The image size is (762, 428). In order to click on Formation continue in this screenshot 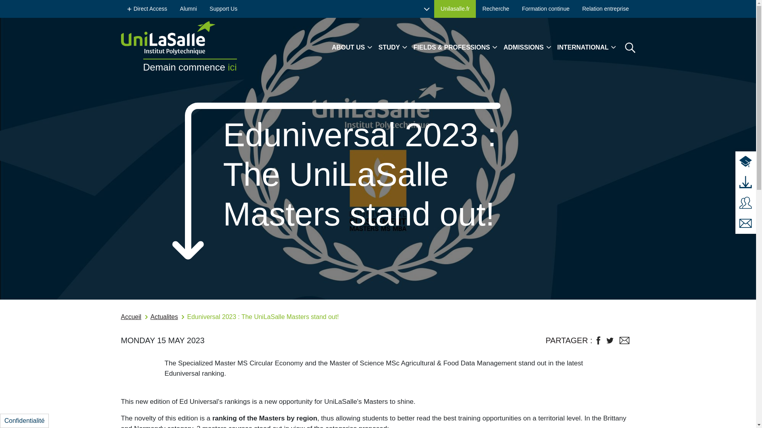, I will do `click(546, 9)`.